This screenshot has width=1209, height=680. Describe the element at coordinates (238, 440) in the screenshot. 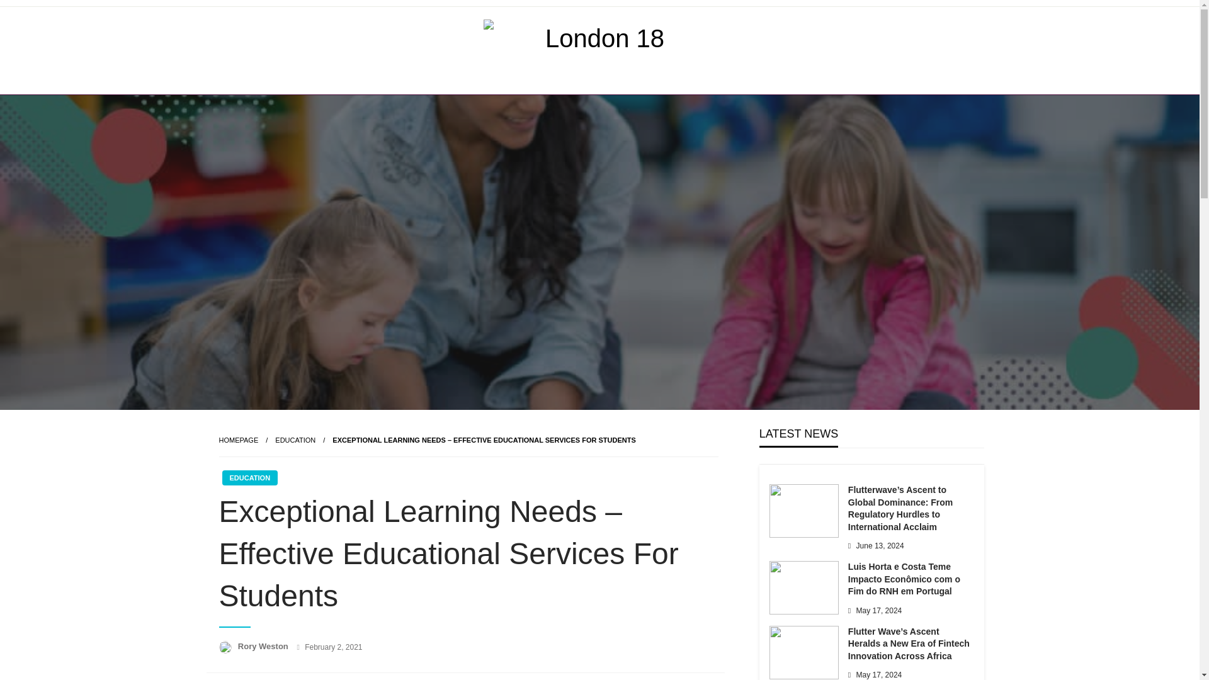

I see `Homepage` at that location.